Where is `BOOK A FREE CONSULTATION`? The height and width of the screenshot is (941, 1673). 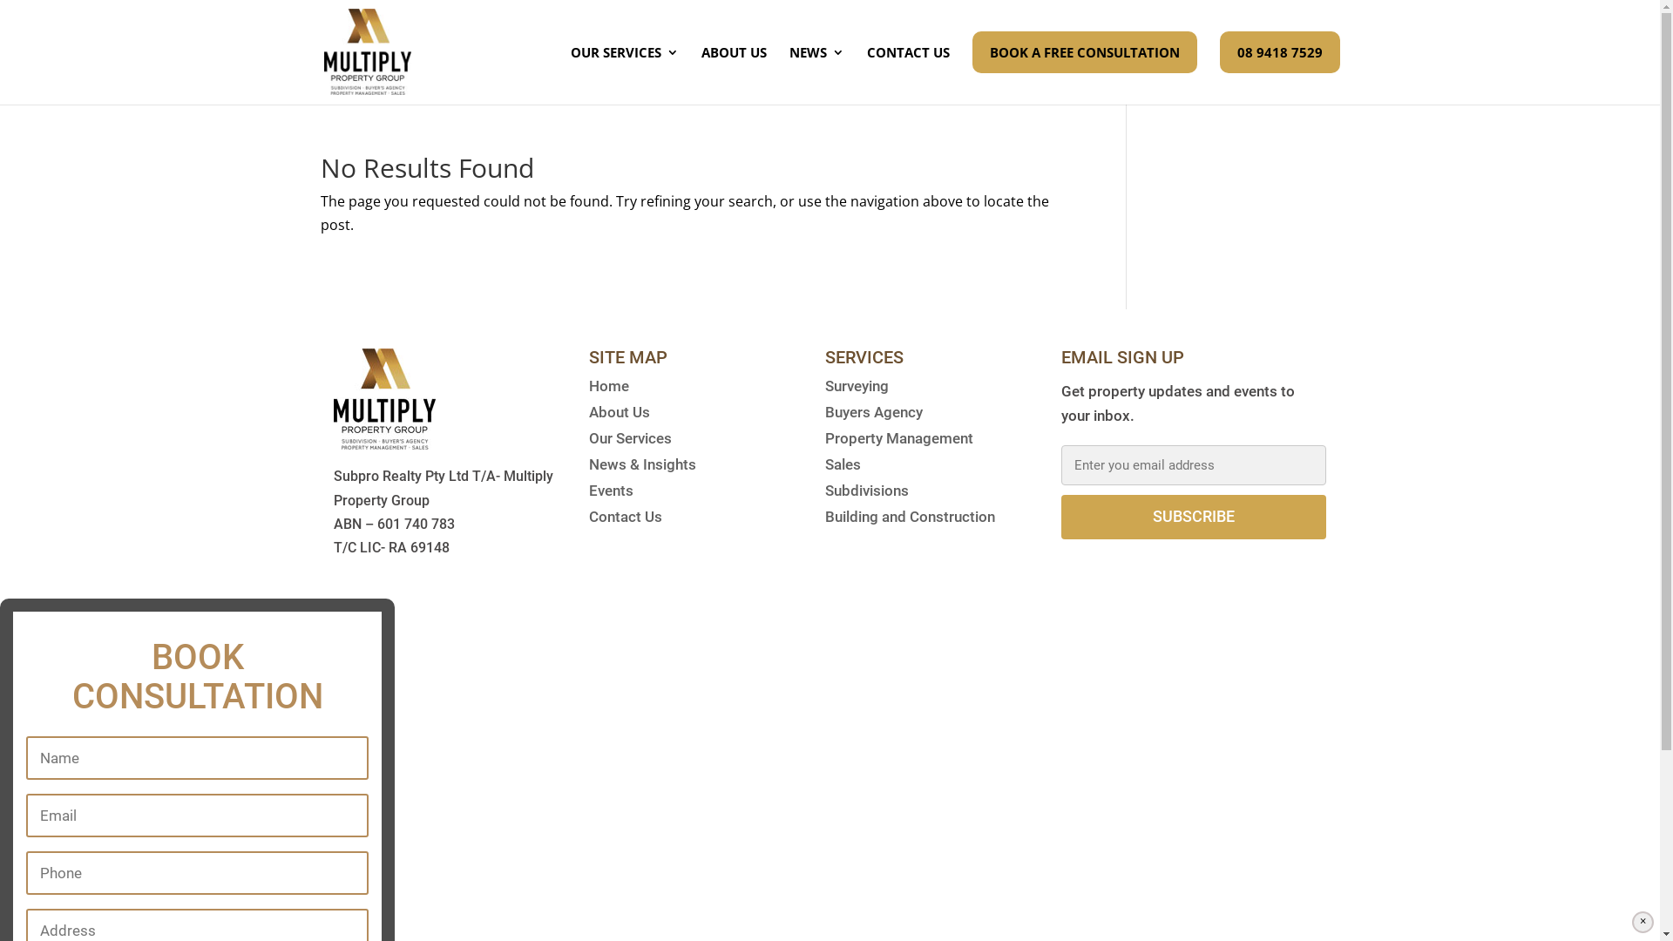 BOOK A FREE CONSULTATION is located at coordinates (1085, 52).